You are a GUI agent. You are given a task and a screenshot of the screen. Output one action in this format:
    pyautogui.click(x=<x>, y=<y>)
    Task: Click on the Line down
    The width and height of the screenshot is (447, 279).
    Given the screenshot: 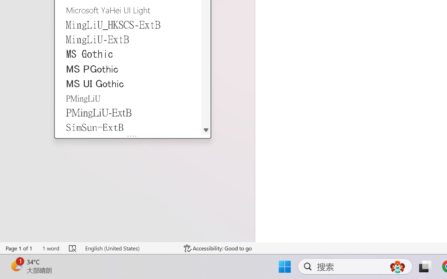 What is the action you would take?
    pyautogui.click(x=206, y=130)
    